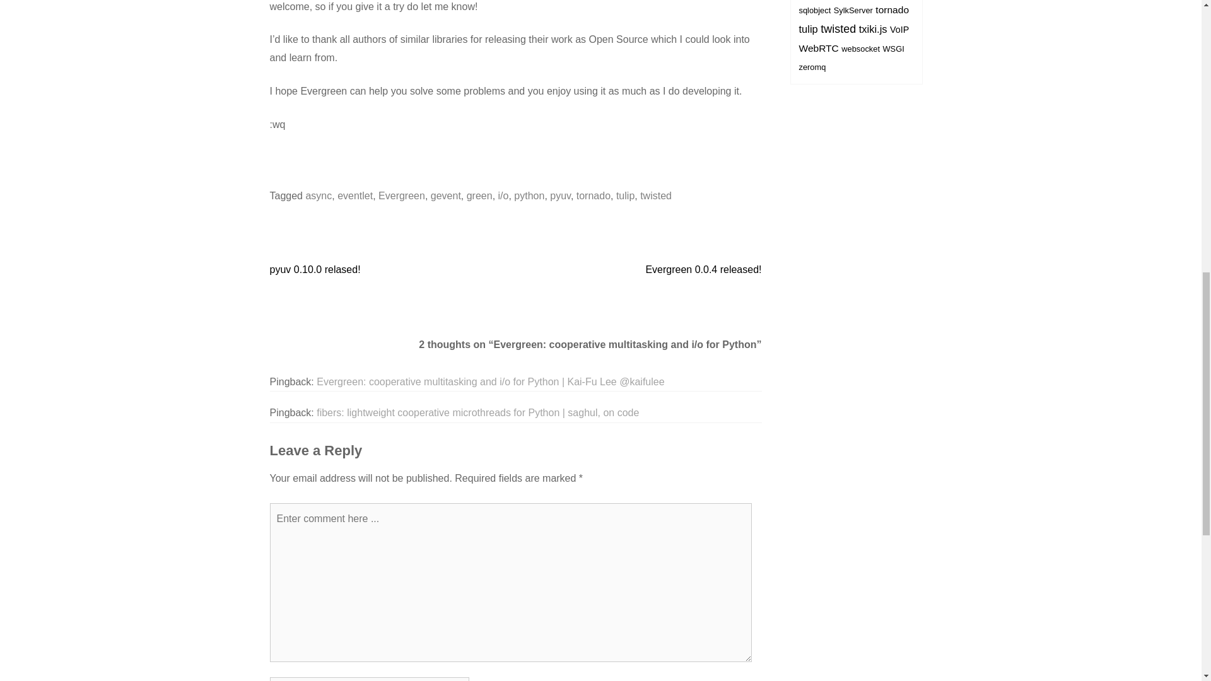 This screenshot has width=1211, height=681. What do you see at coordinates (593, 195) in the screenshot?
I see `tornado` at bounding box center [593, 195].